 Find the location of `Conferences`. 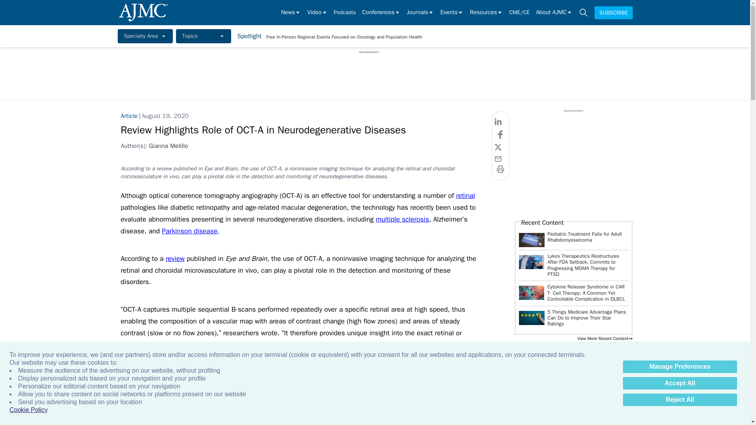

Conferences is located at coordinates (381, 13).